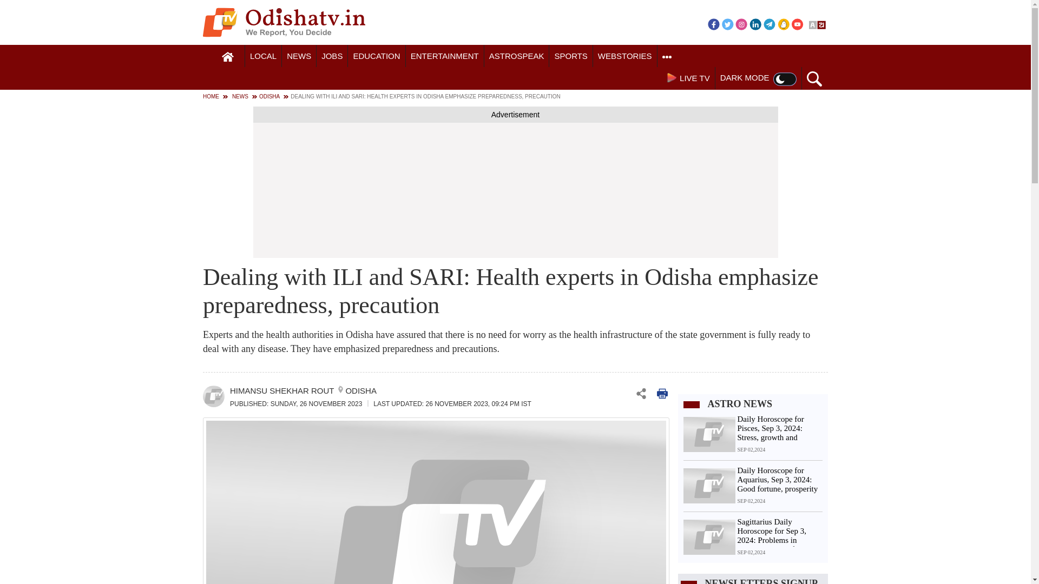 Image resolution: width=1039 pixels, height=584 pixels. What do you see at coordinates (755, 24) in the screenshot?
I see `LinkedIn` at bounding box center [755, 24].